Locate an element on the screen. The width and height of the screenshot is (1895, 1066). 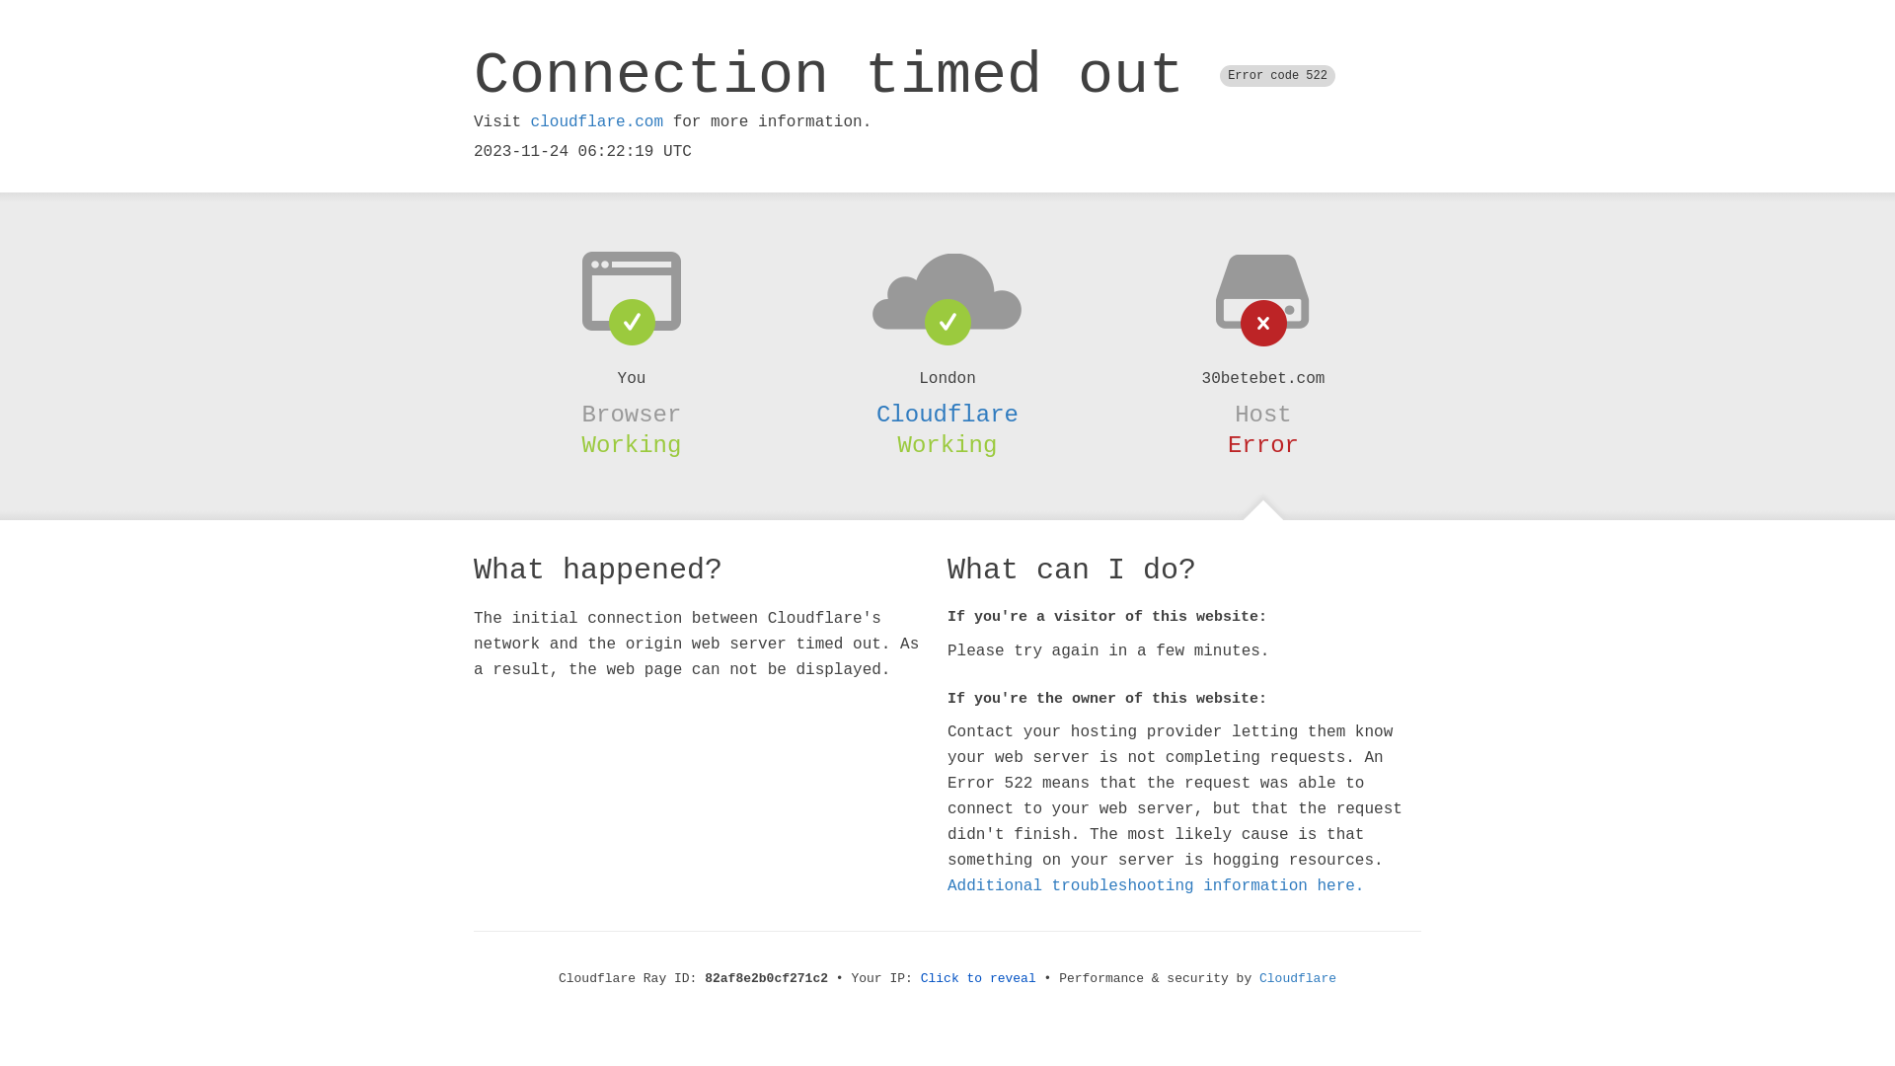
Cloudflare is located at coordinates (1298, 979).